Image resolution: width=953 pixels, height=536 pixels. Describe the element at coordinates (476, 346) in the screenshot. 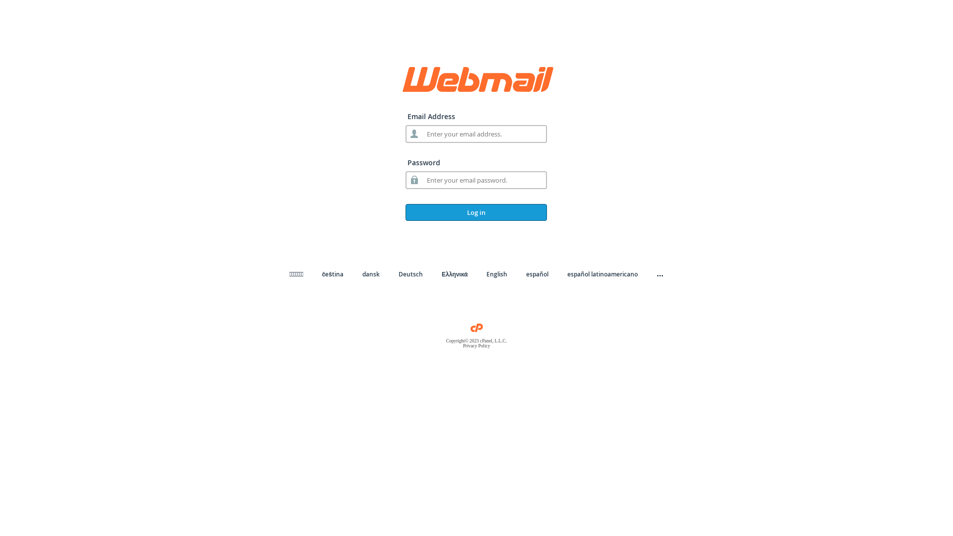

I see `Privacy Policy` at that location.